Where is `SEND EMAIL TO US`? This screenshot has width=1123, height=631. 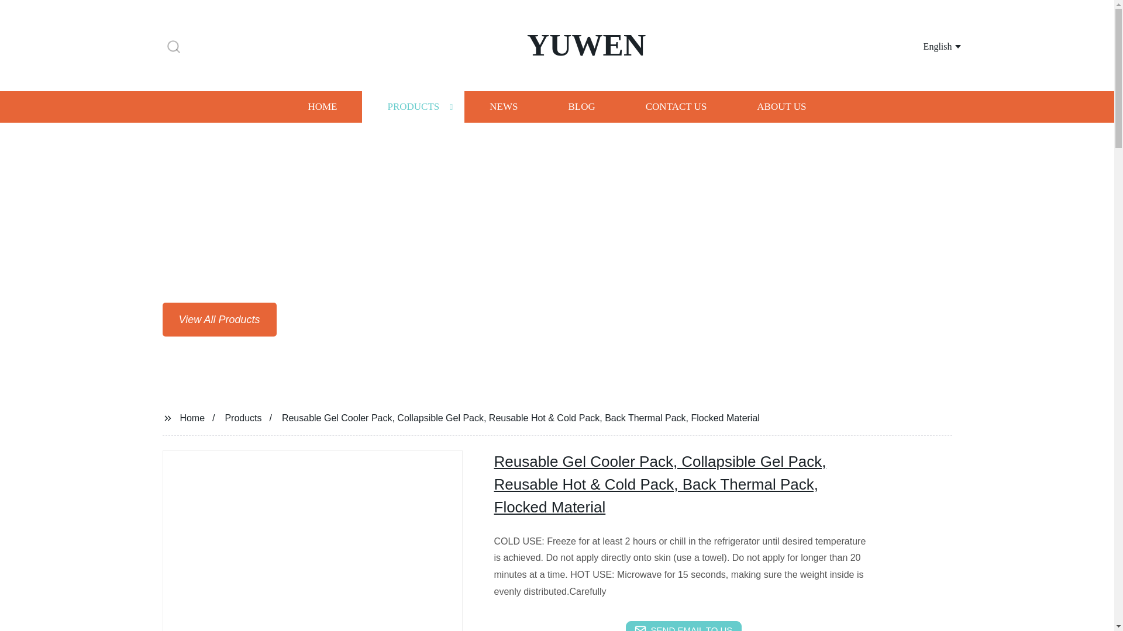
SEND EMAIL TO US is located at coordinates (683, 626).